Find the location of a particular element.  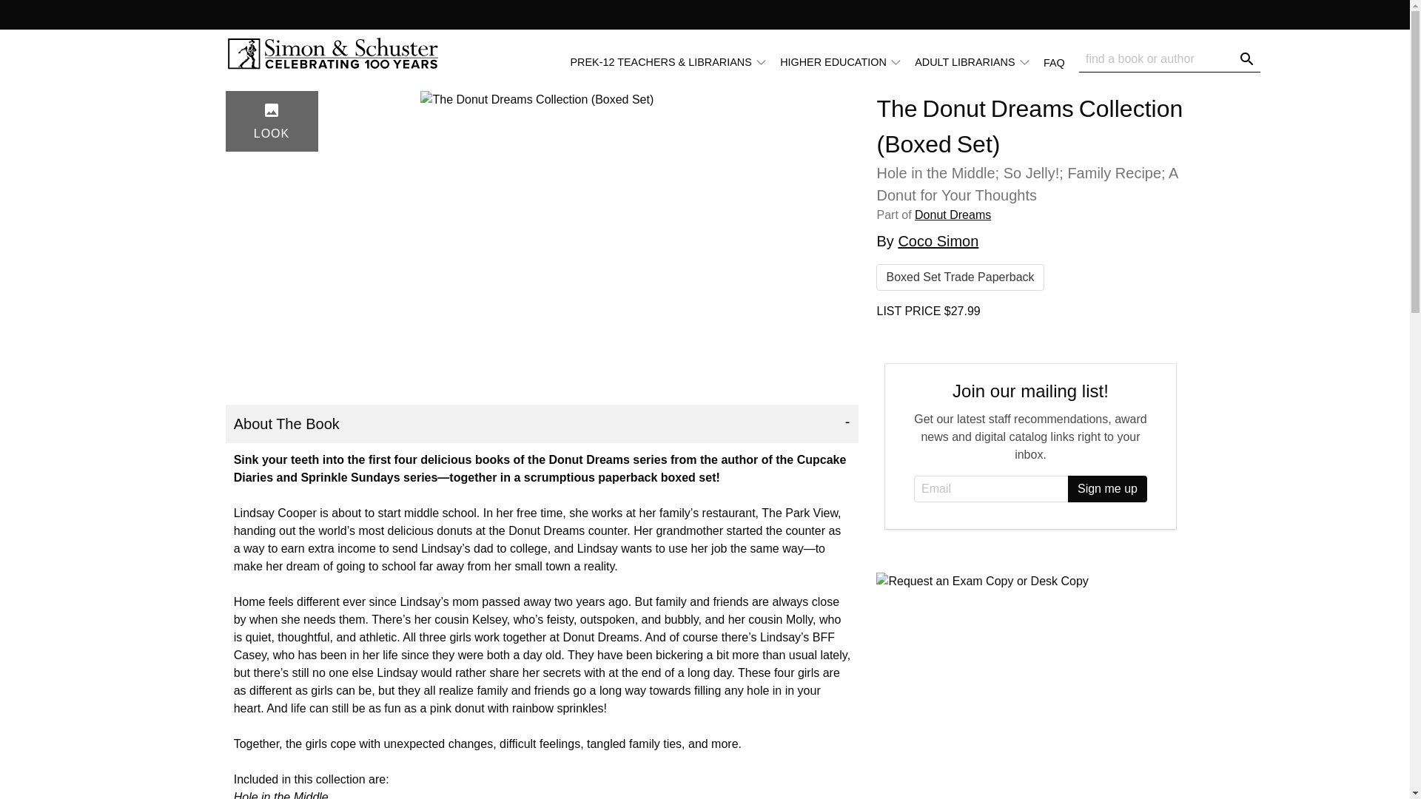

ADULT LIBRARIANS is located at coordinates (978, 61).